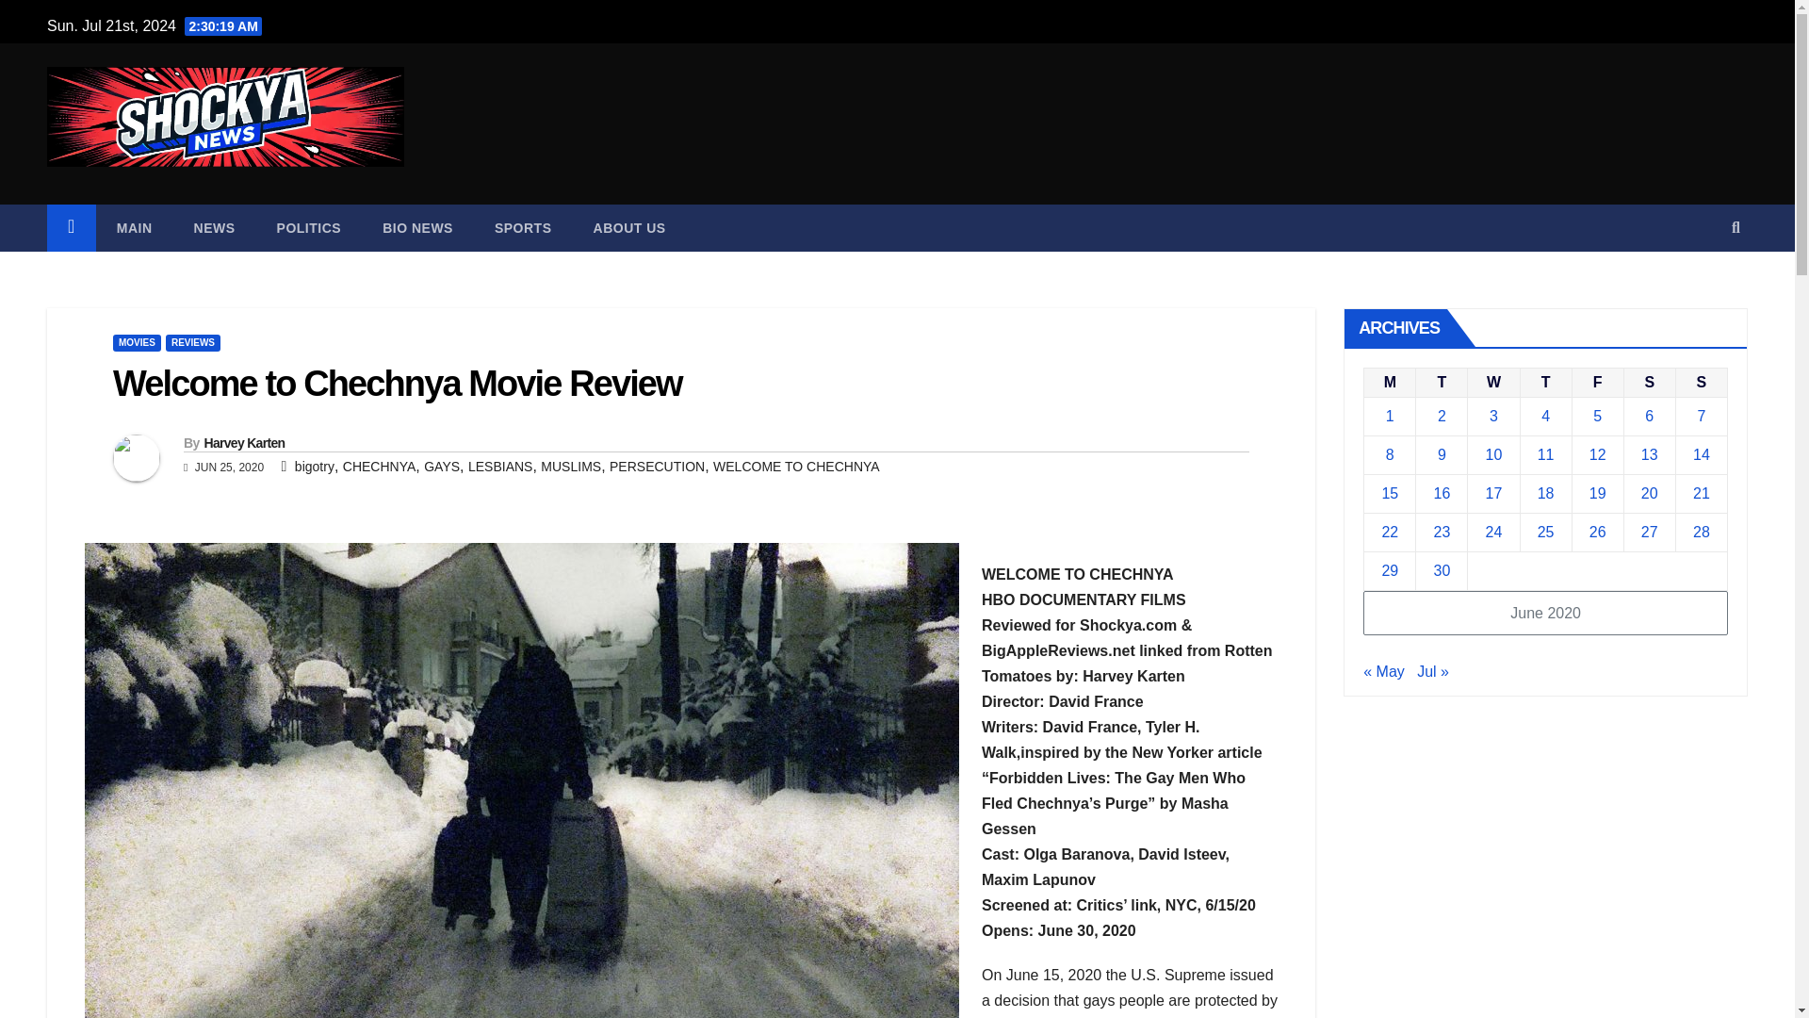  I want to click on Harvey Karten, so click(243, 443).